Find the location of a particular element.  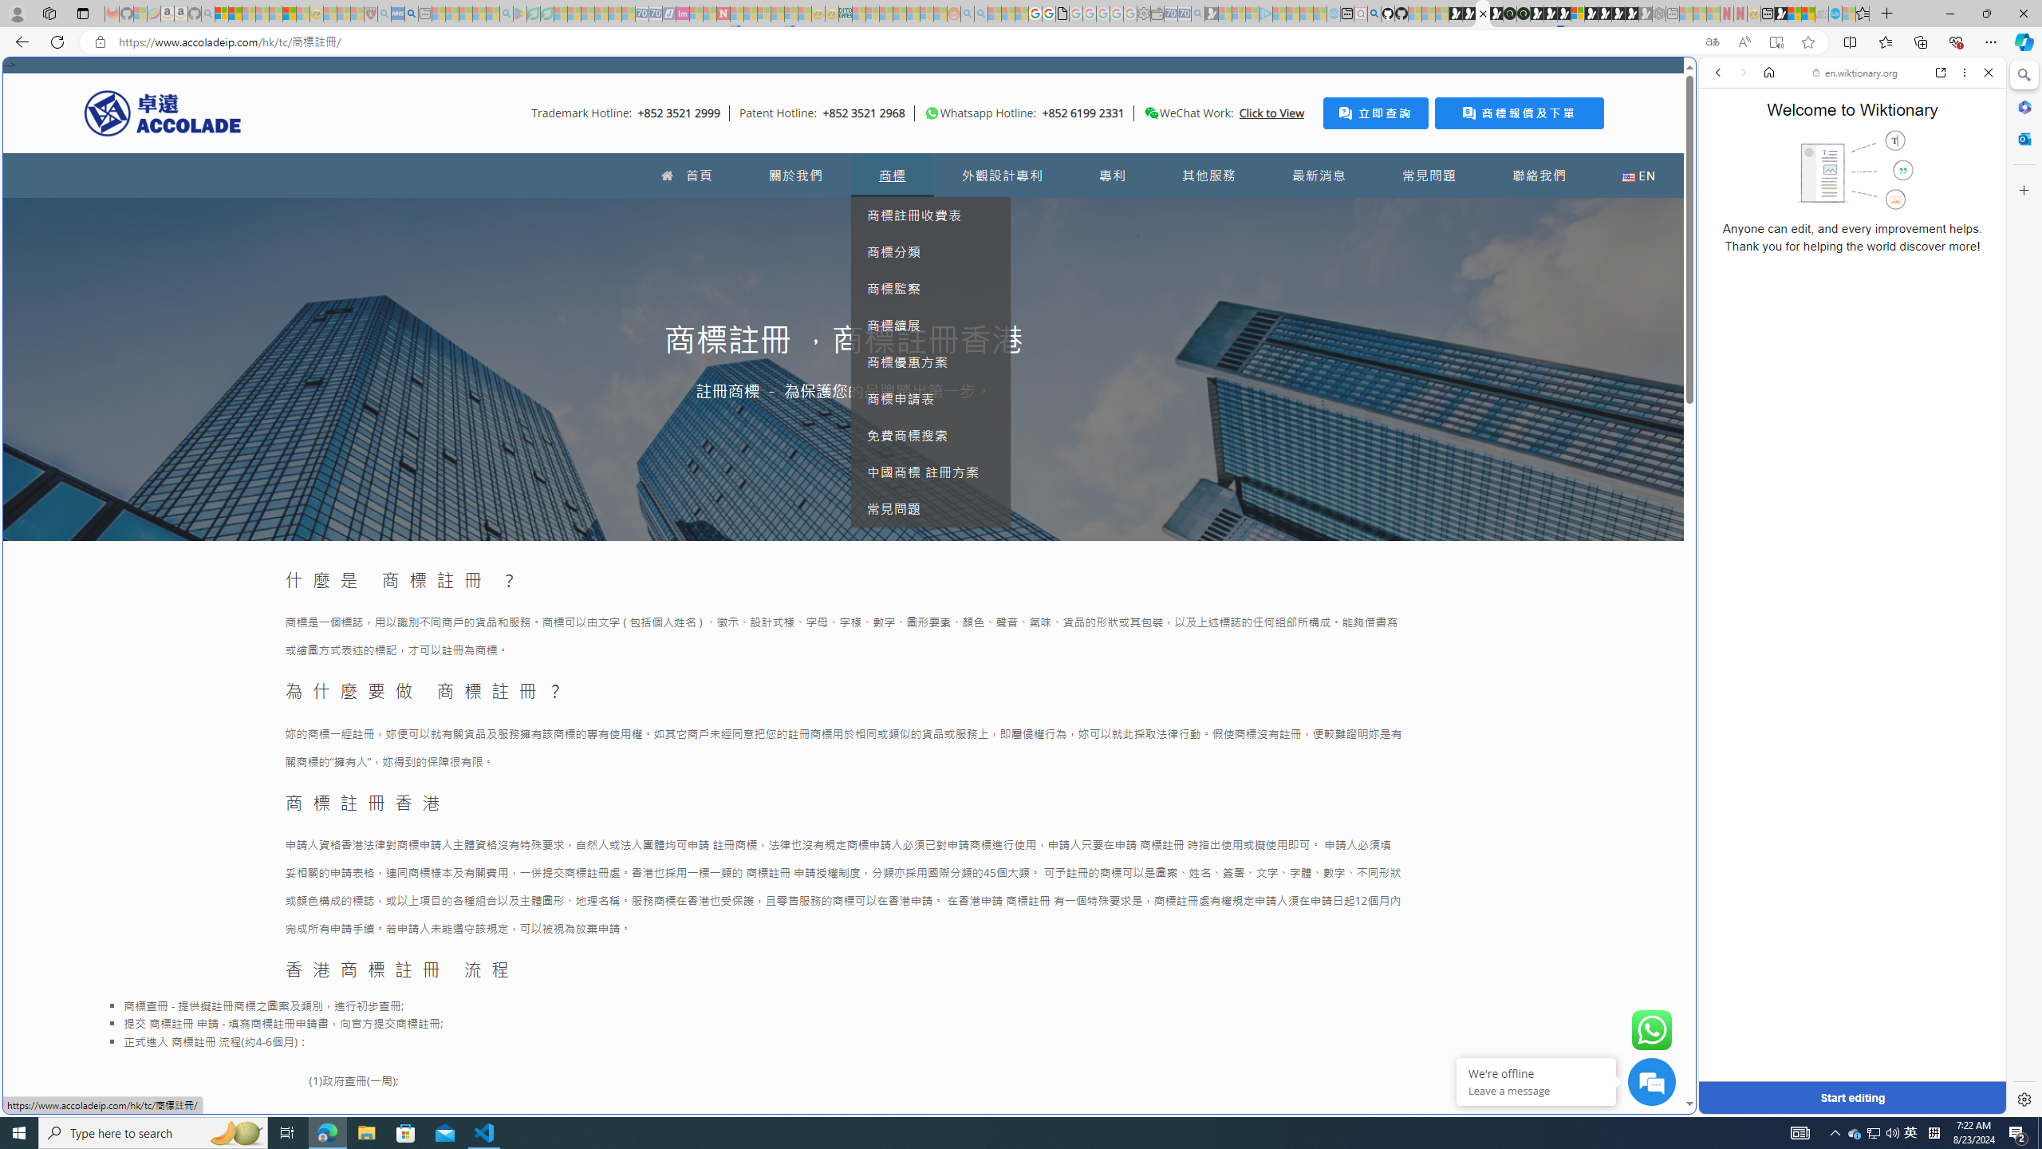

Recipes - MSN - Sleeping is located at coordinates (329, 14).